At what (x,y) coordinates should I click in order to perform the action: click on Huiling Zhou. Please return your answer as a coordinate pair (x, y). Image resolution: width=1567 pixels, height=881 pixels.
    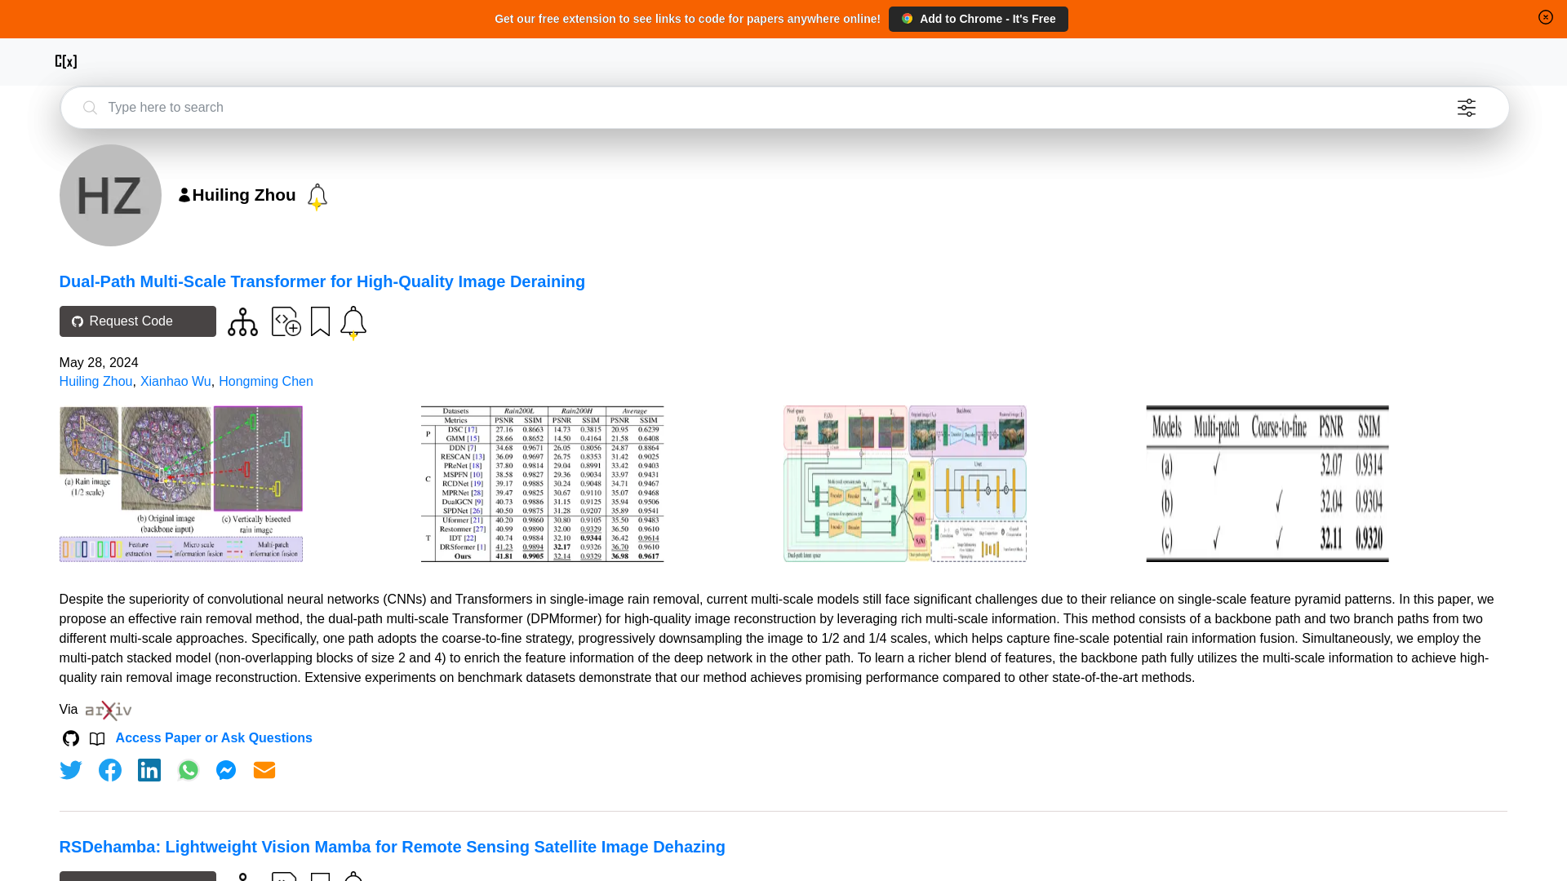
    Looking at the image, I should click on (96, 382).